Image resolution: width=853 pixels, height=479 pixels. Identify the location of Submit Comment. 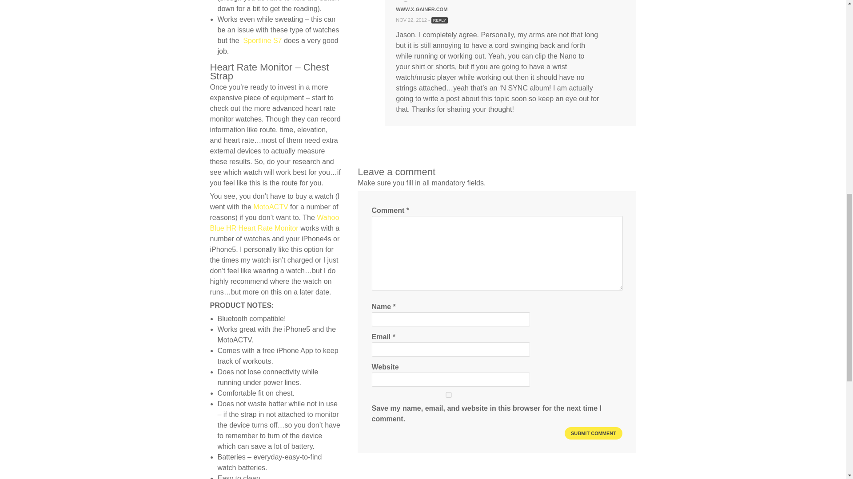
(594, 433).